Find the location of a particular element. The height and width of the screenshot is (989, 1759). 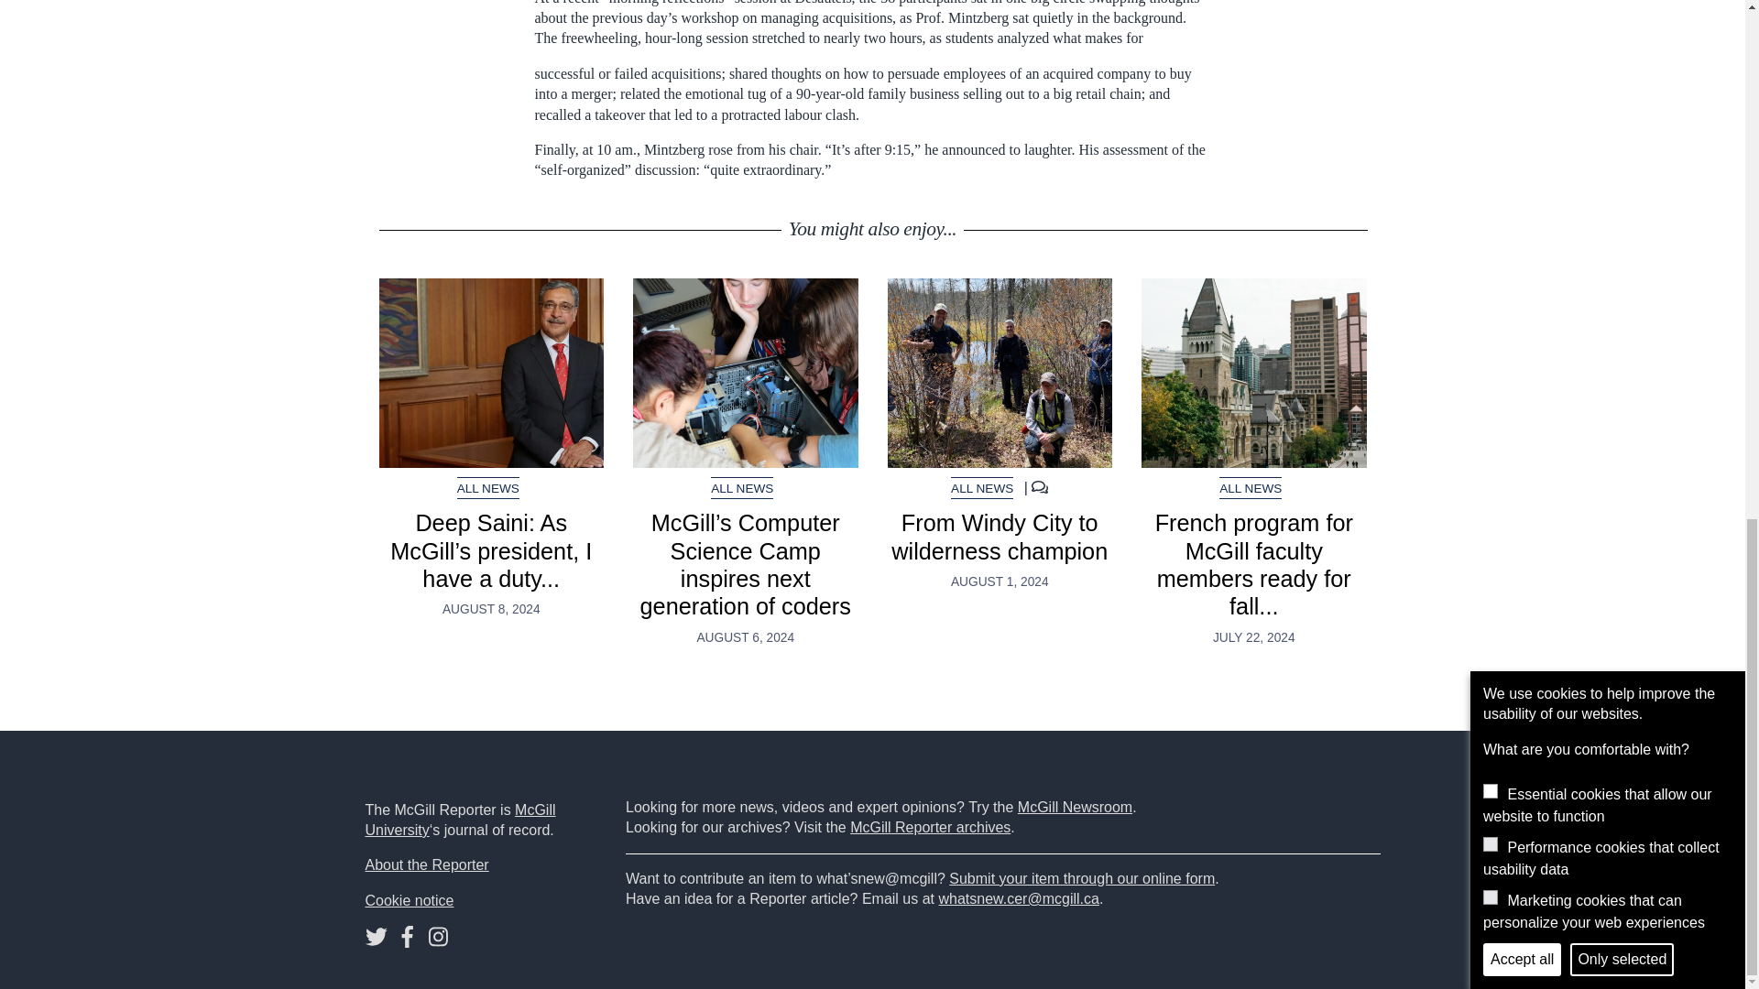

Follow us on Instagram is located at coordinates (438, 940).